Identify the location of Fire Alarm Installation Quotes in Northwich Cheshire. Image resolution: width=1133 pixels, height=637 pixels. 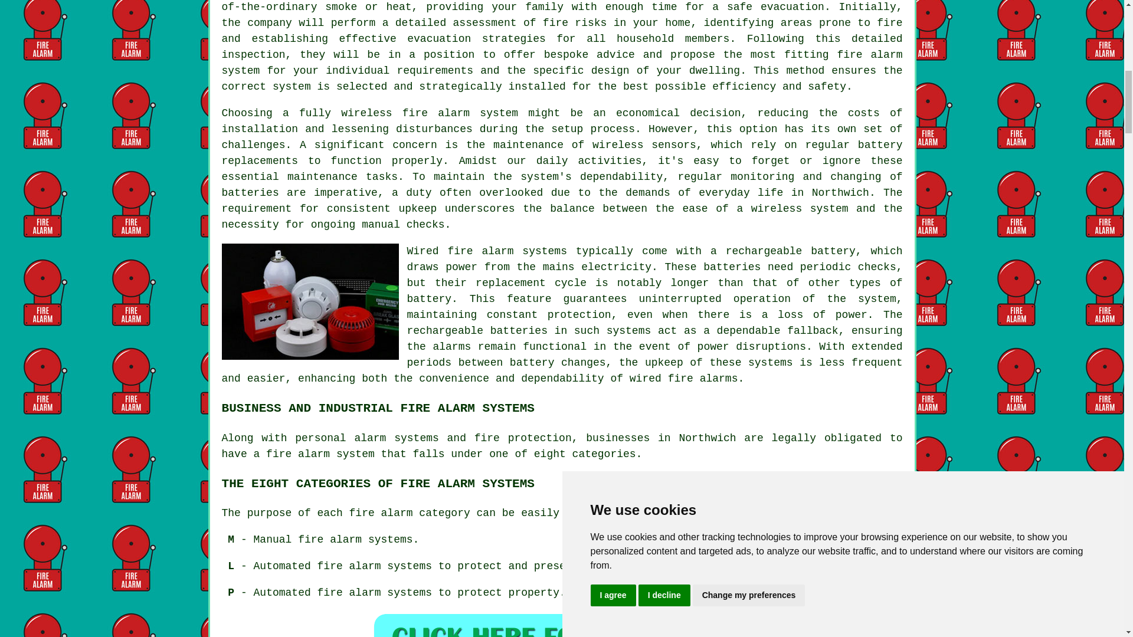
(562, 624).